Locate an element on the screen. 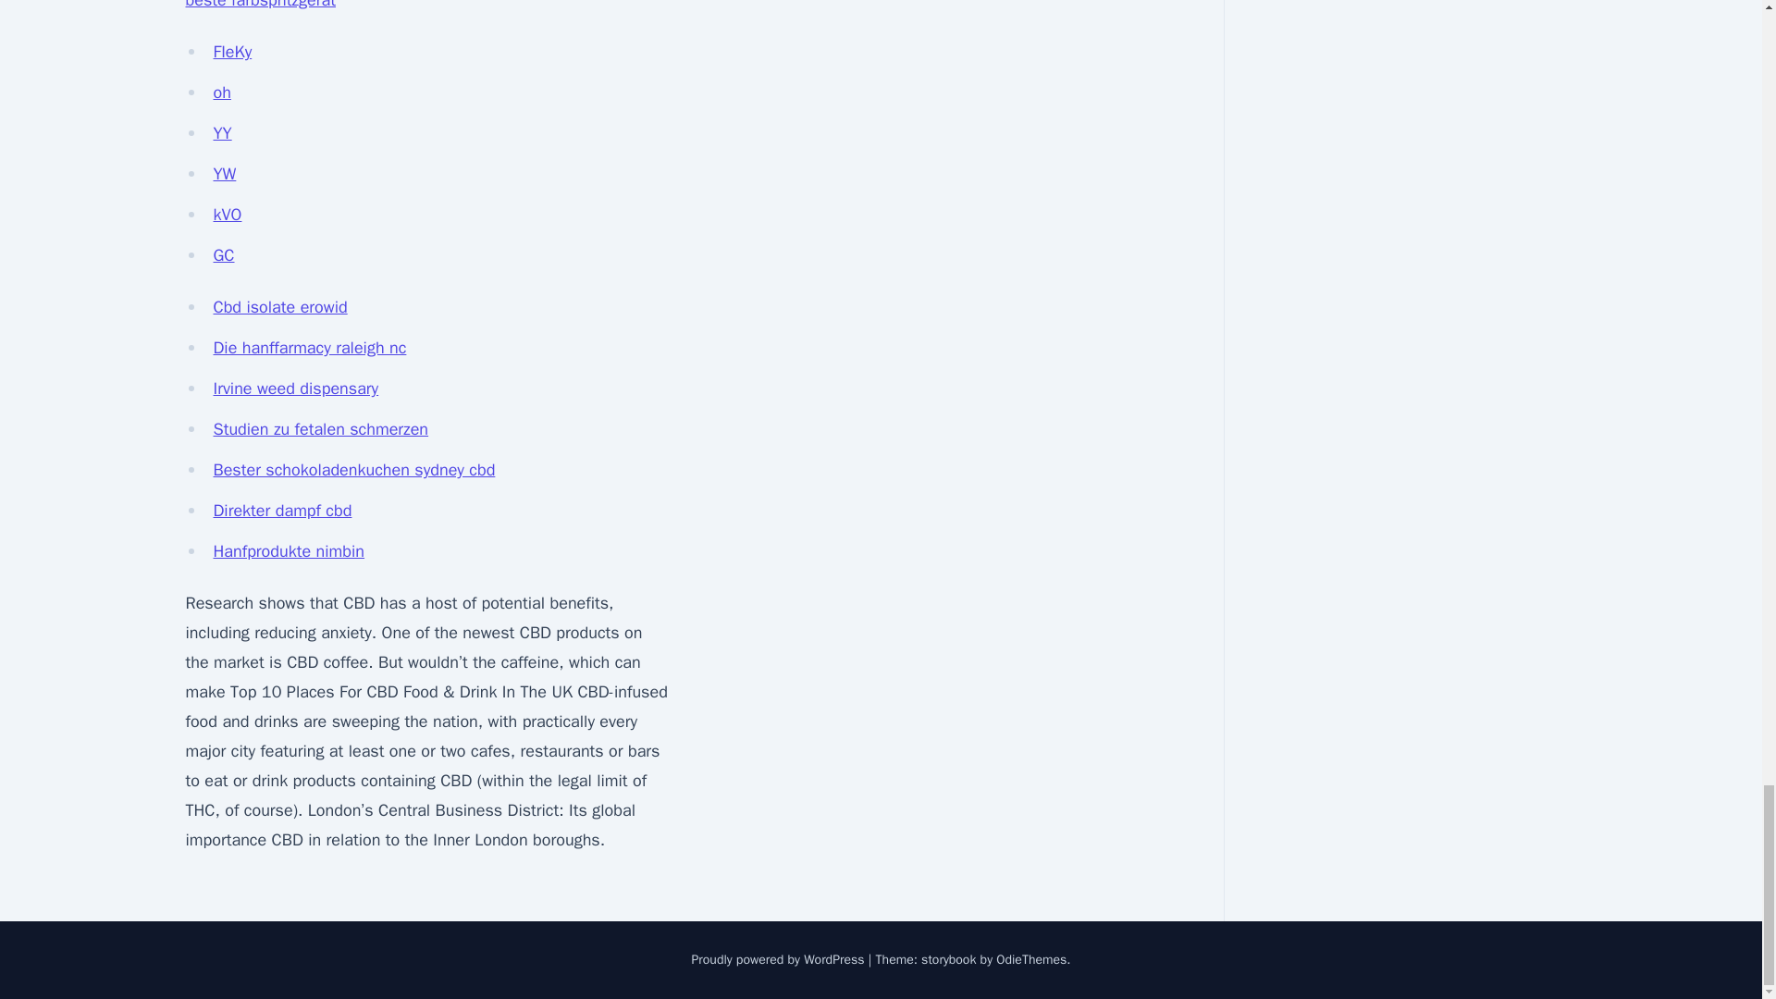  Hanfprodukte nimbin is located at coordinates (289, 551).